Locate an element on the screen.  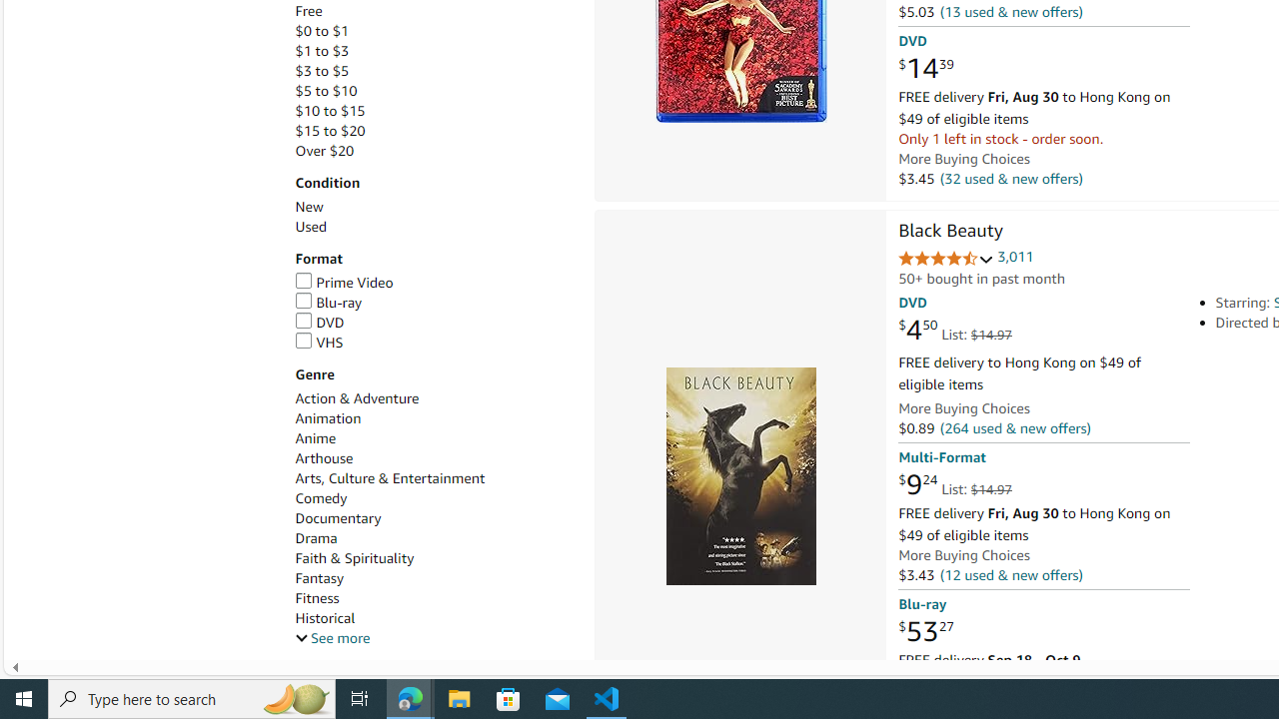
Blu-ray is located at coordinates (328, 303).